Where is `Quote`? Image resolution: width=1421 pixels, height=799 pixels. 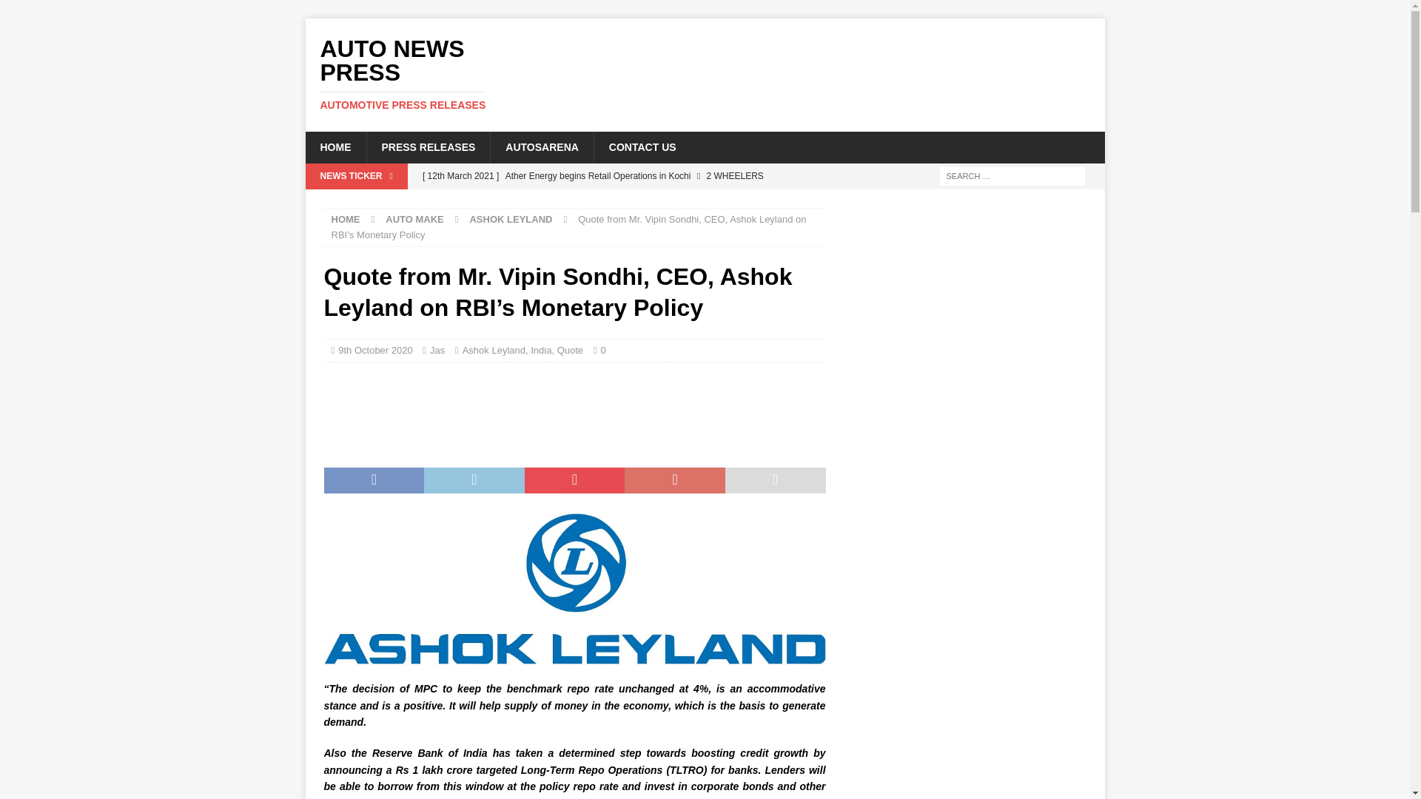
Quote is located at coordinates (494, 349).